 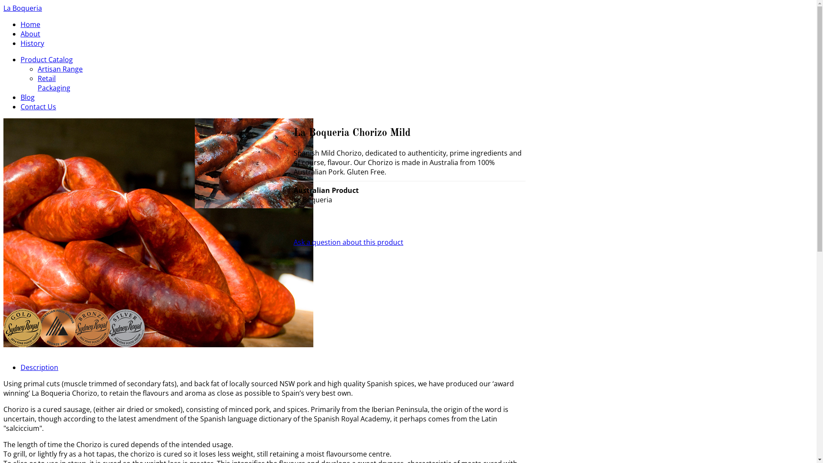 I want to click on Artisan Range, so click(x=60, y=69).